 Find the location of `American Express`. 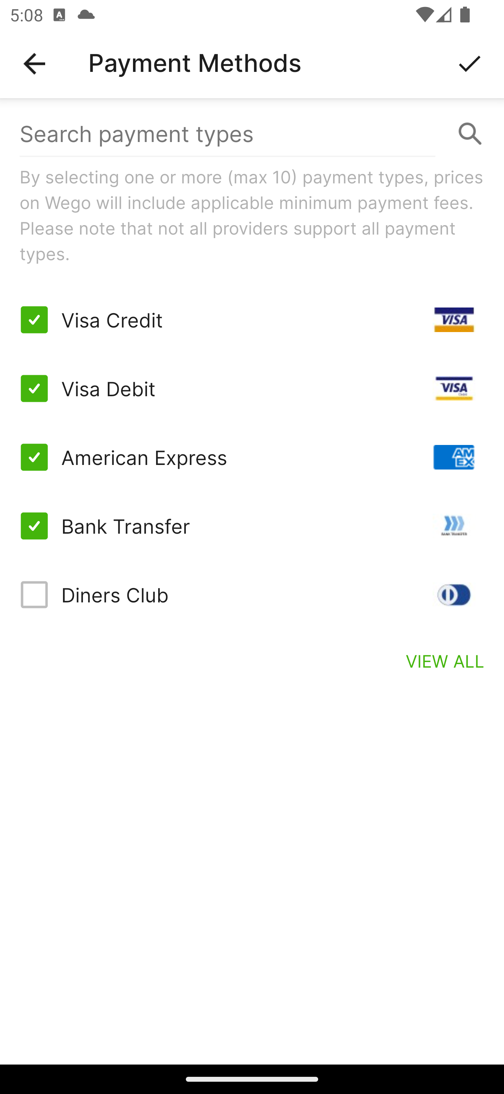

American Express is located at coordinates (252, 457).